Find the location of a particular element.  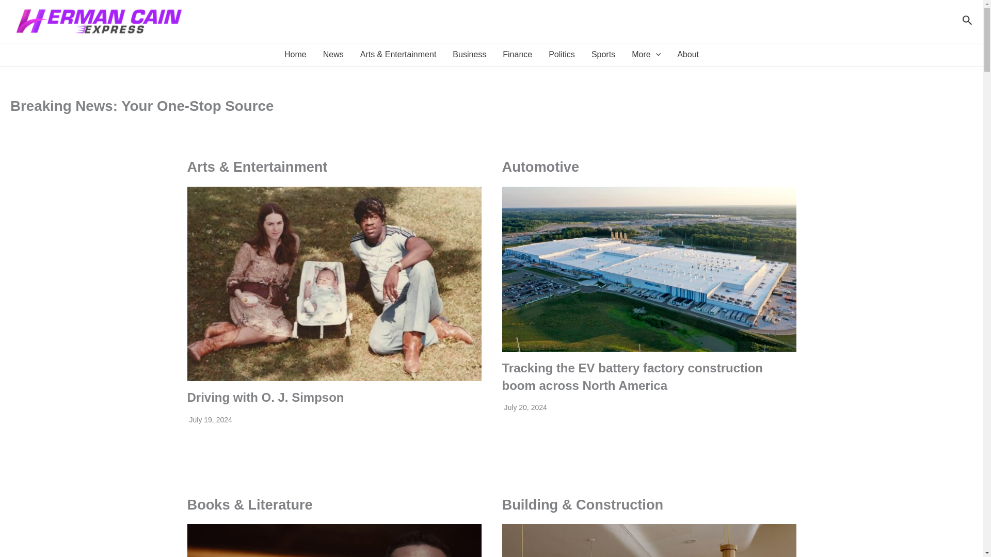

News is located at coordinates (333, 55).